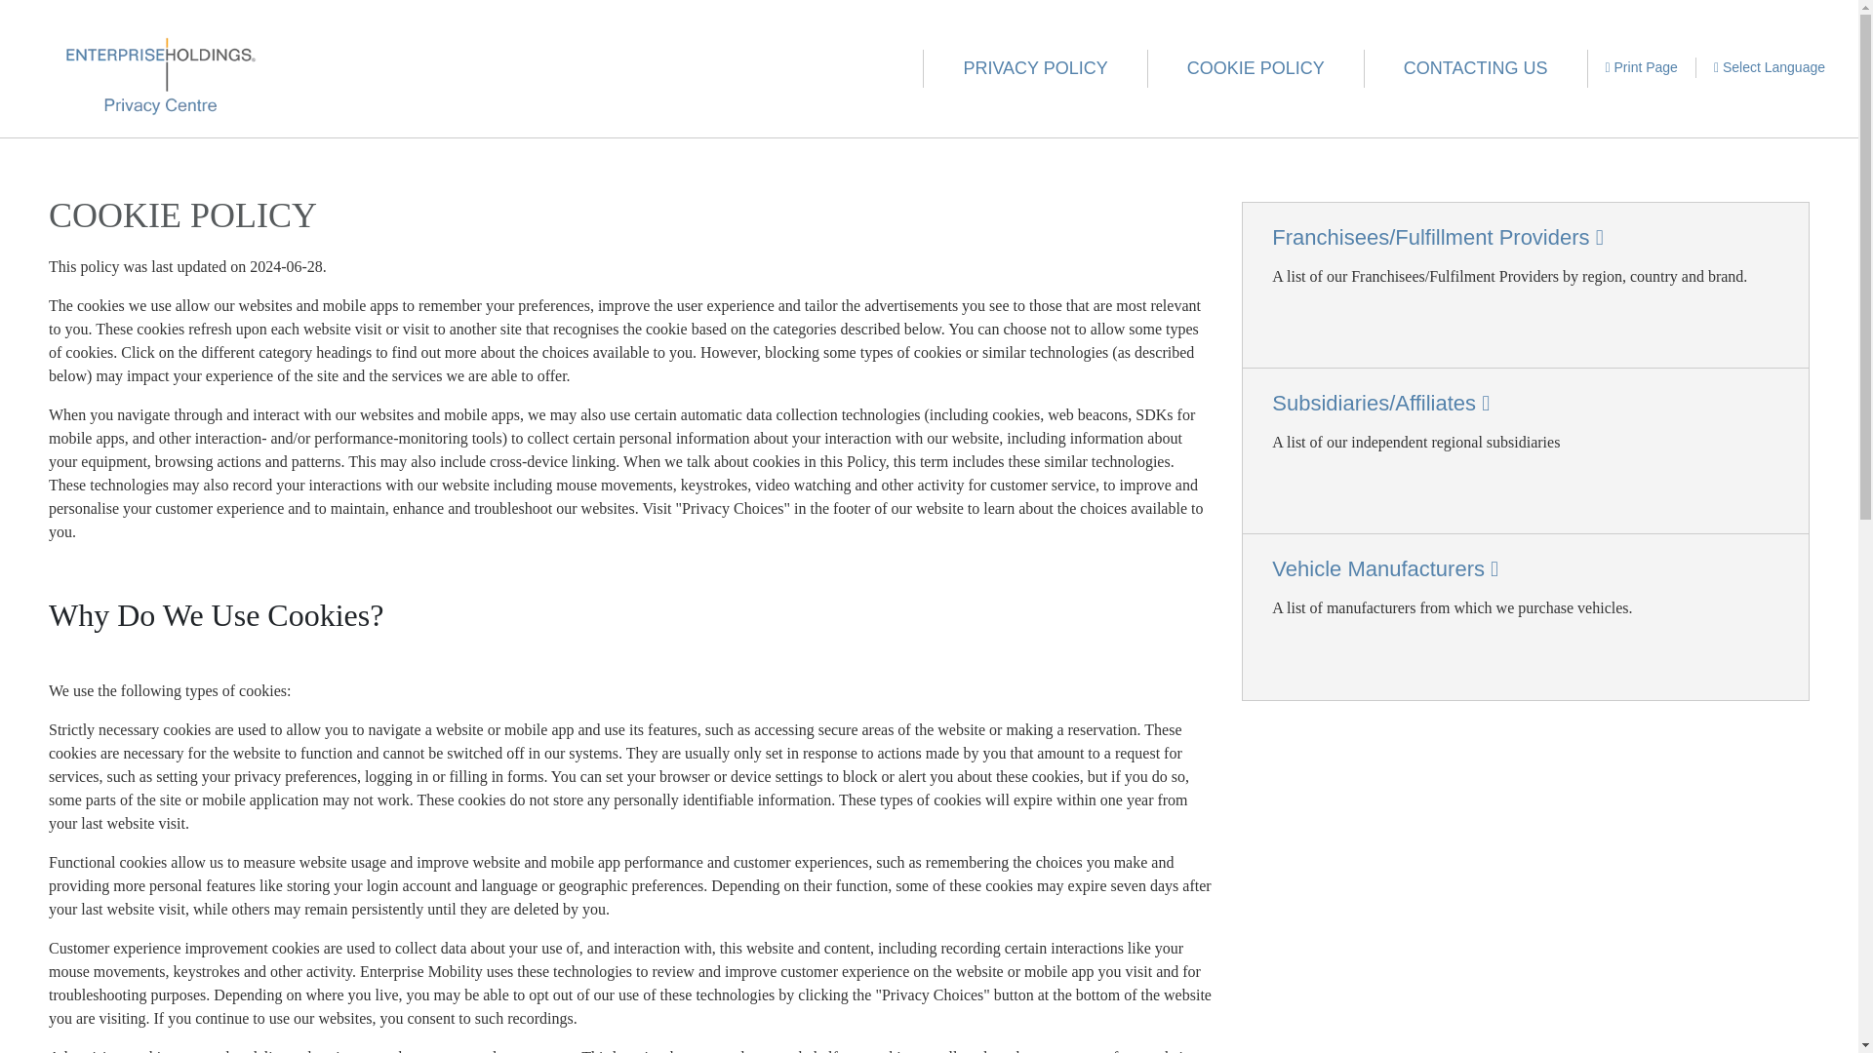  What do you see at coordinates (1477, 68) in the screenshot?
I see `CONTACTING US` at bounding box center [1477, 68].